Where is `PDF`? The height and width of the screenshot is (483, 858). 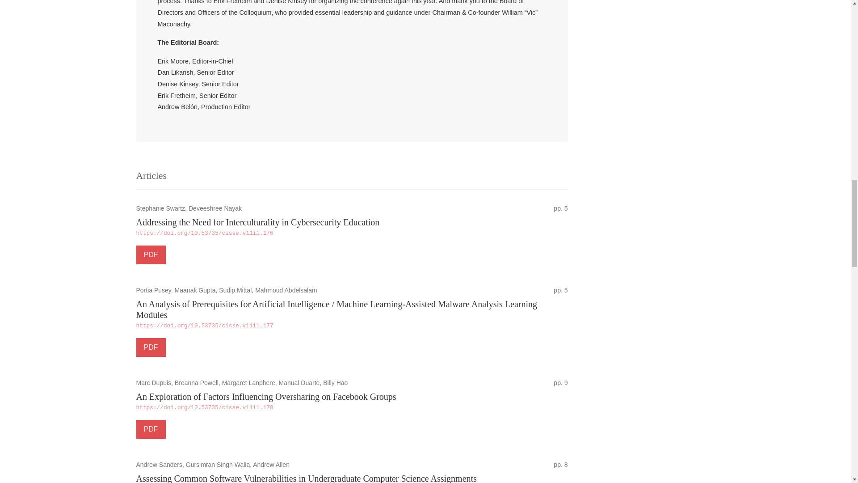
PDF is located at coordinates (150, 254).